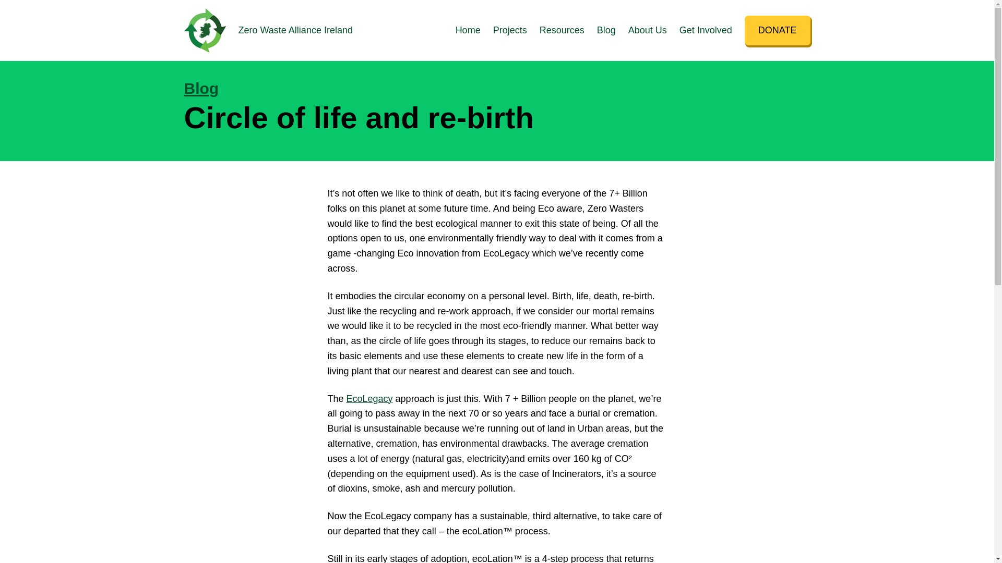  Describe the element at coordinates (647, 30) in the screenshot. I see `About Us` at that location.